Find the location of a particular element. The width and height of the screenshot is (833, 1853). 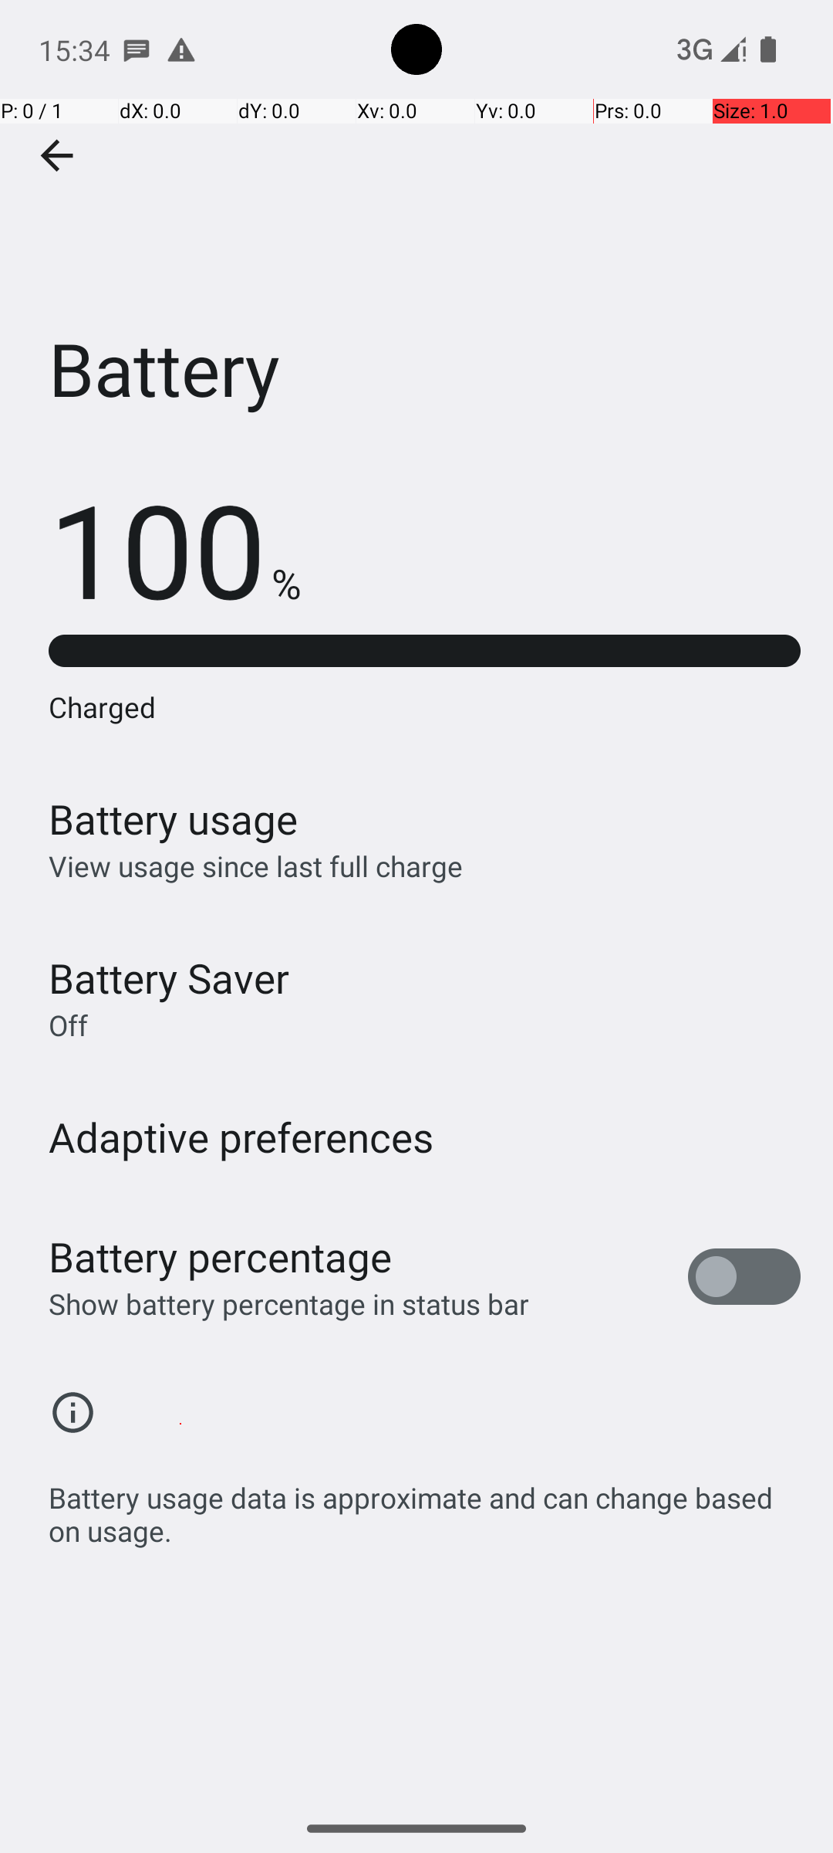

Show battery percentage in status bar is located at coordinates (288, 1303).